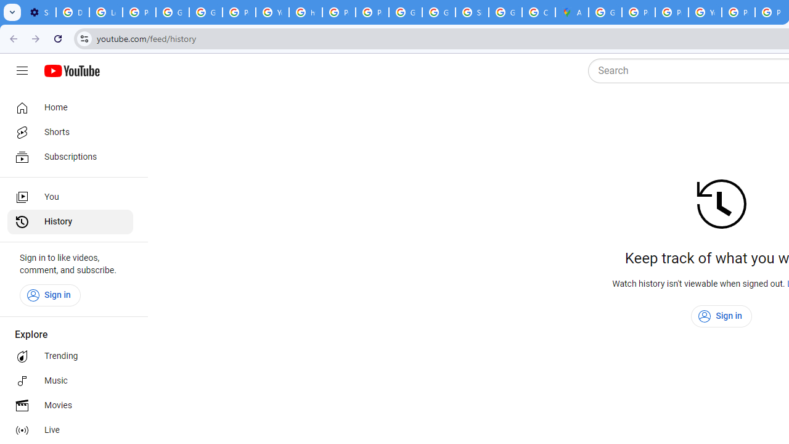 Image resolution: width=789 pixels, height=444 pixels. Describe the element at coordinates (272, 12) in the screenshot. I see `YouTube` at that location.